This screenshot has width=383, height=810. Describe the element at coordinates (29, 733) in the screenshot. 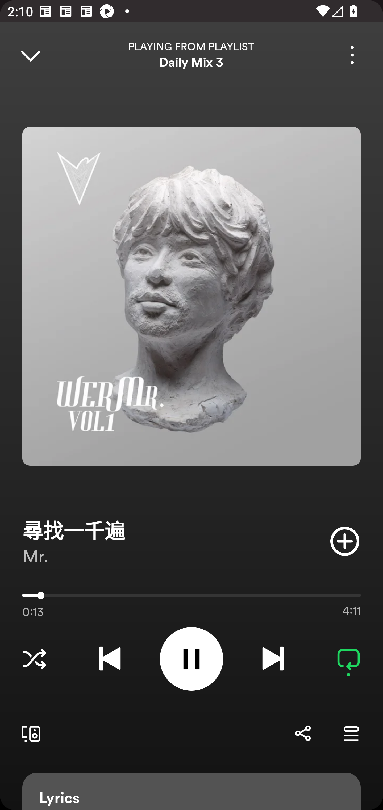

I see `Connect to a device. Opens the devices menu` at that location.